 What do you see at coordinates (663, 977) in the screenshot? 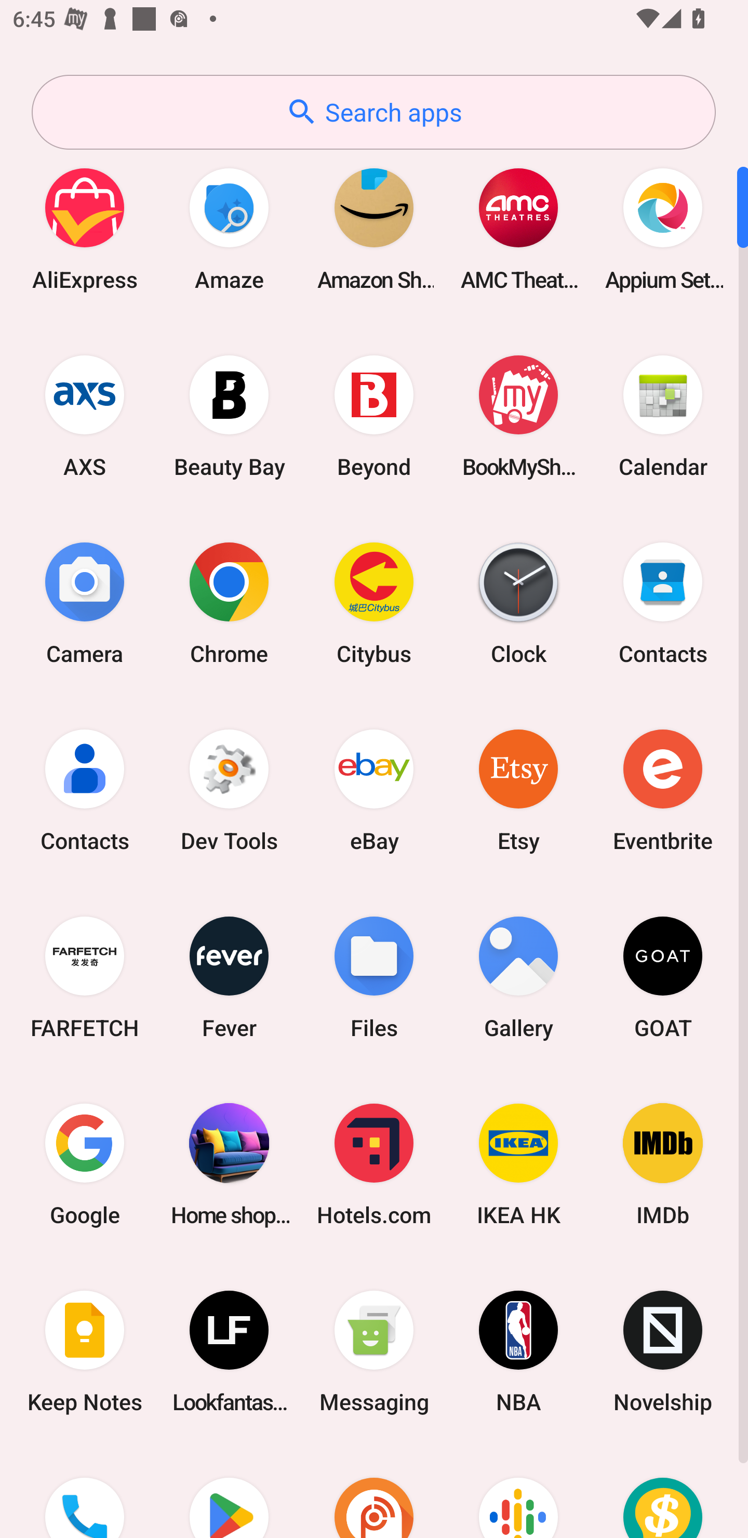
I see `GOAT` at bounding box center [663, 977].